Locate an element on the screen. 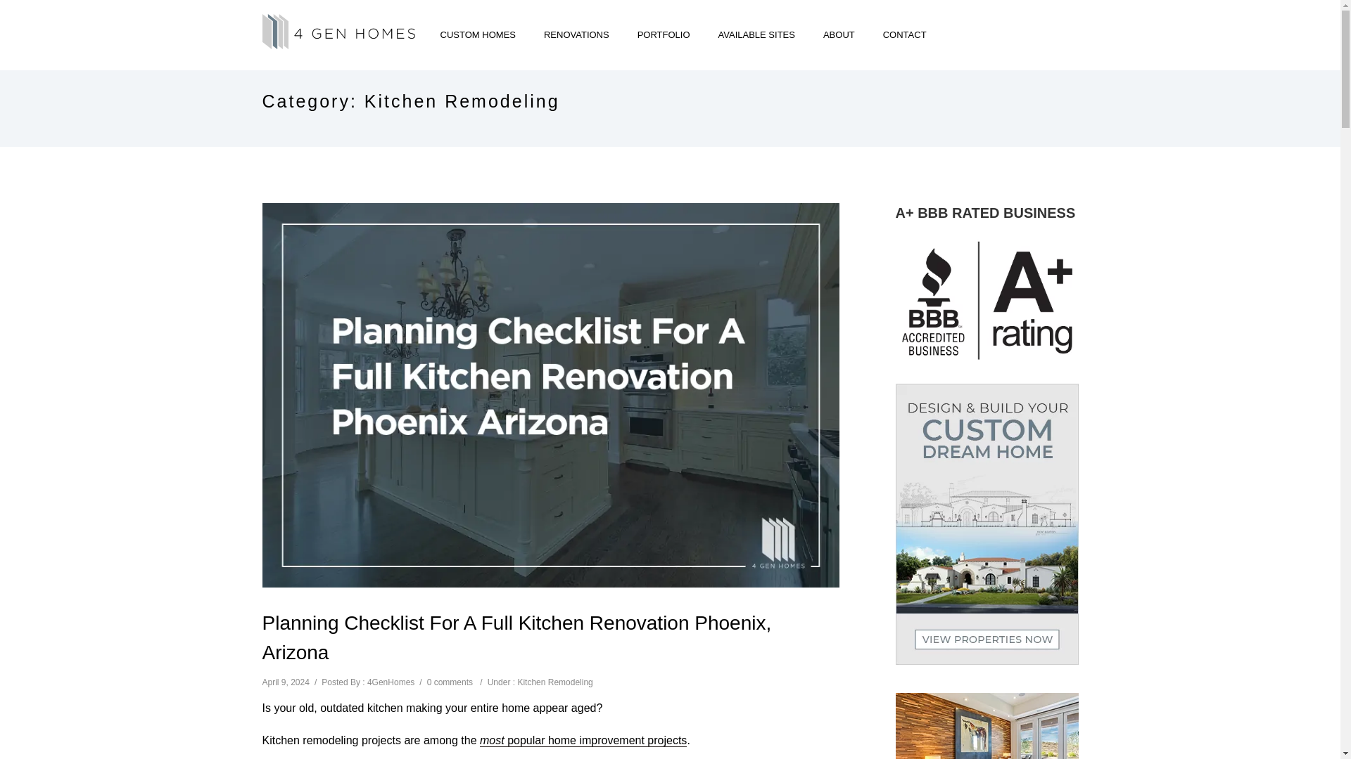 The image size is (1351, 759). PORTFOLIO is located at coordinates (663, 35).